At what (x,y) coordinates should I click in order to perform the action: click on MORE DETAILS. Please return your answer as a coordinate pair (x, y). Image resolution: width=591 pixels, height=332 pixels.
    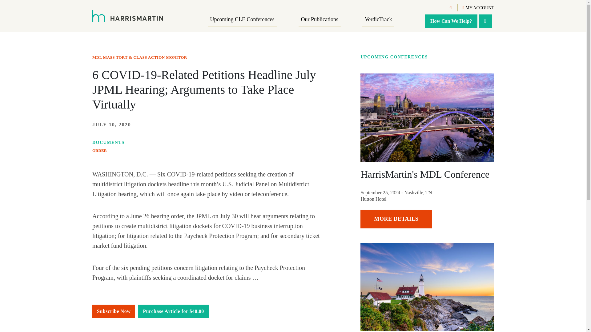
    Looking at the image, I should click on (396, 219).